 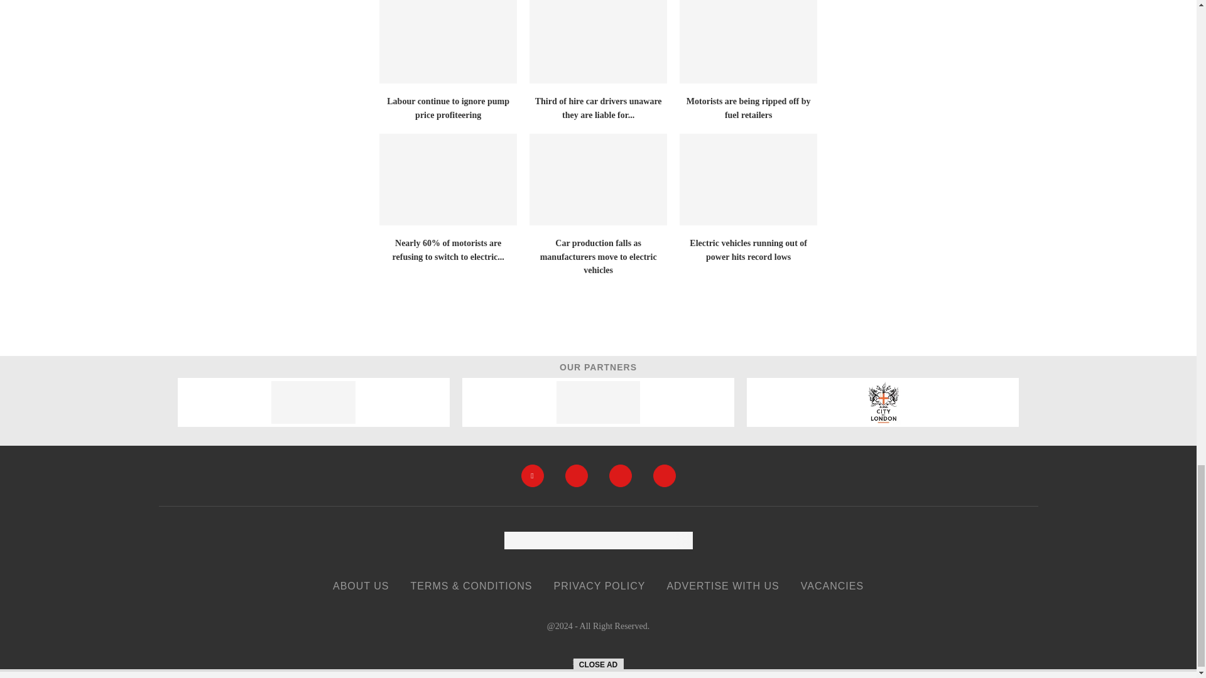 What do you see at coordinates (448, 41) in the screenshot?
I see `Labour continue to ignore pump price profiteering` at bounding box center [448, 41].